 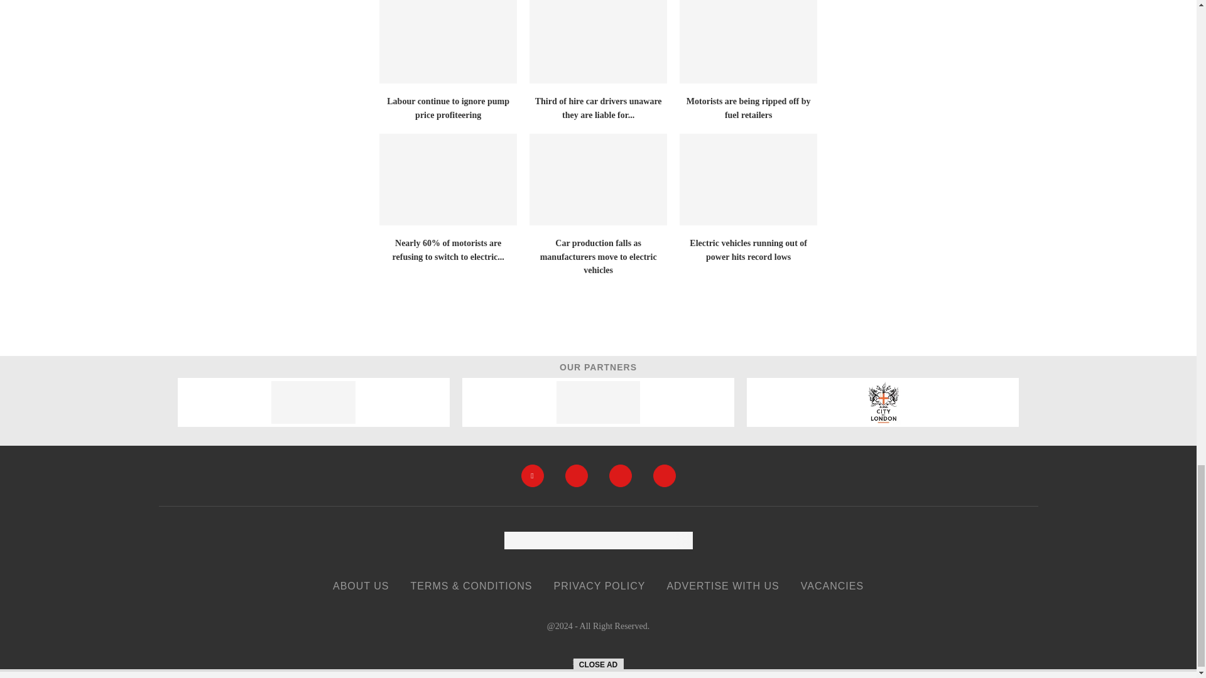 What do you see at coordinates (448, 41) in the screenshot?
I see `Labour continue to ignore pump price profiteering` at bounding box center [448, 41].